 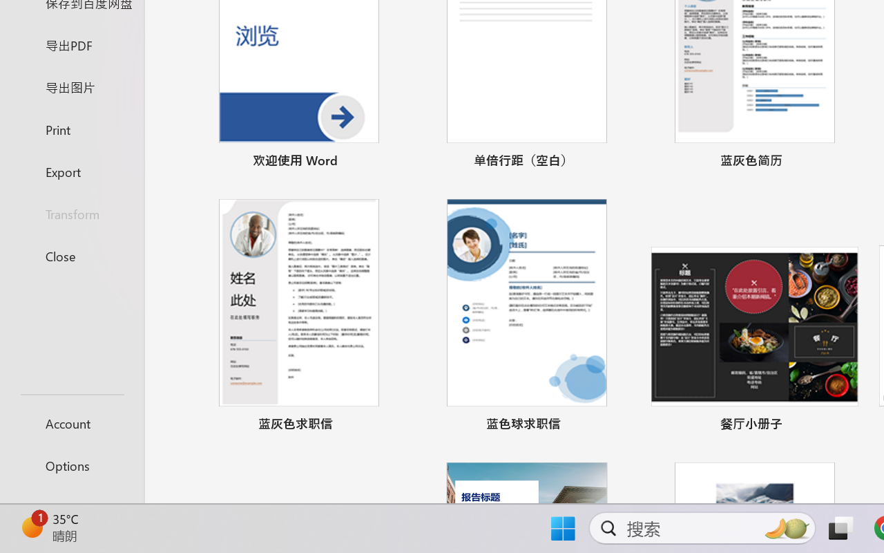 What do you see at coordinates (72, 214) in the screenshot?
I see `Transform` at bounding box center [72, 214].